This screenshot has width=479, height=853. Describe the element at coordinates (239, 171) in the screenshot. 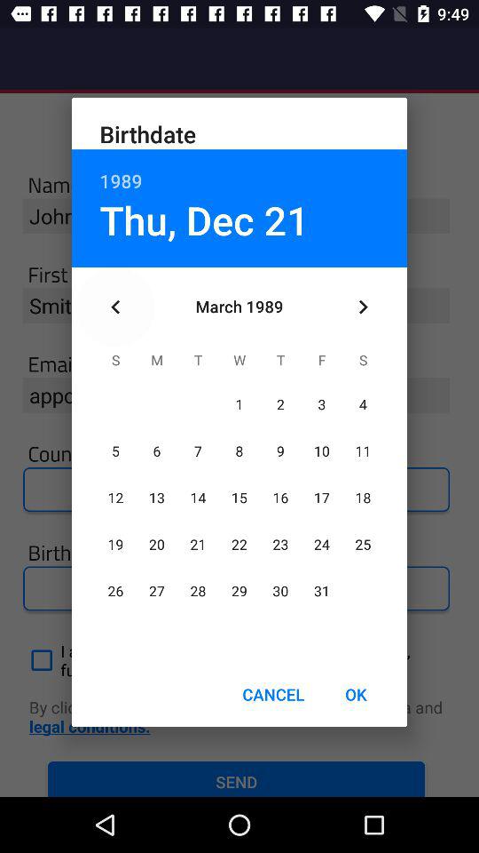

I see `flip until 1989 item` at that location.